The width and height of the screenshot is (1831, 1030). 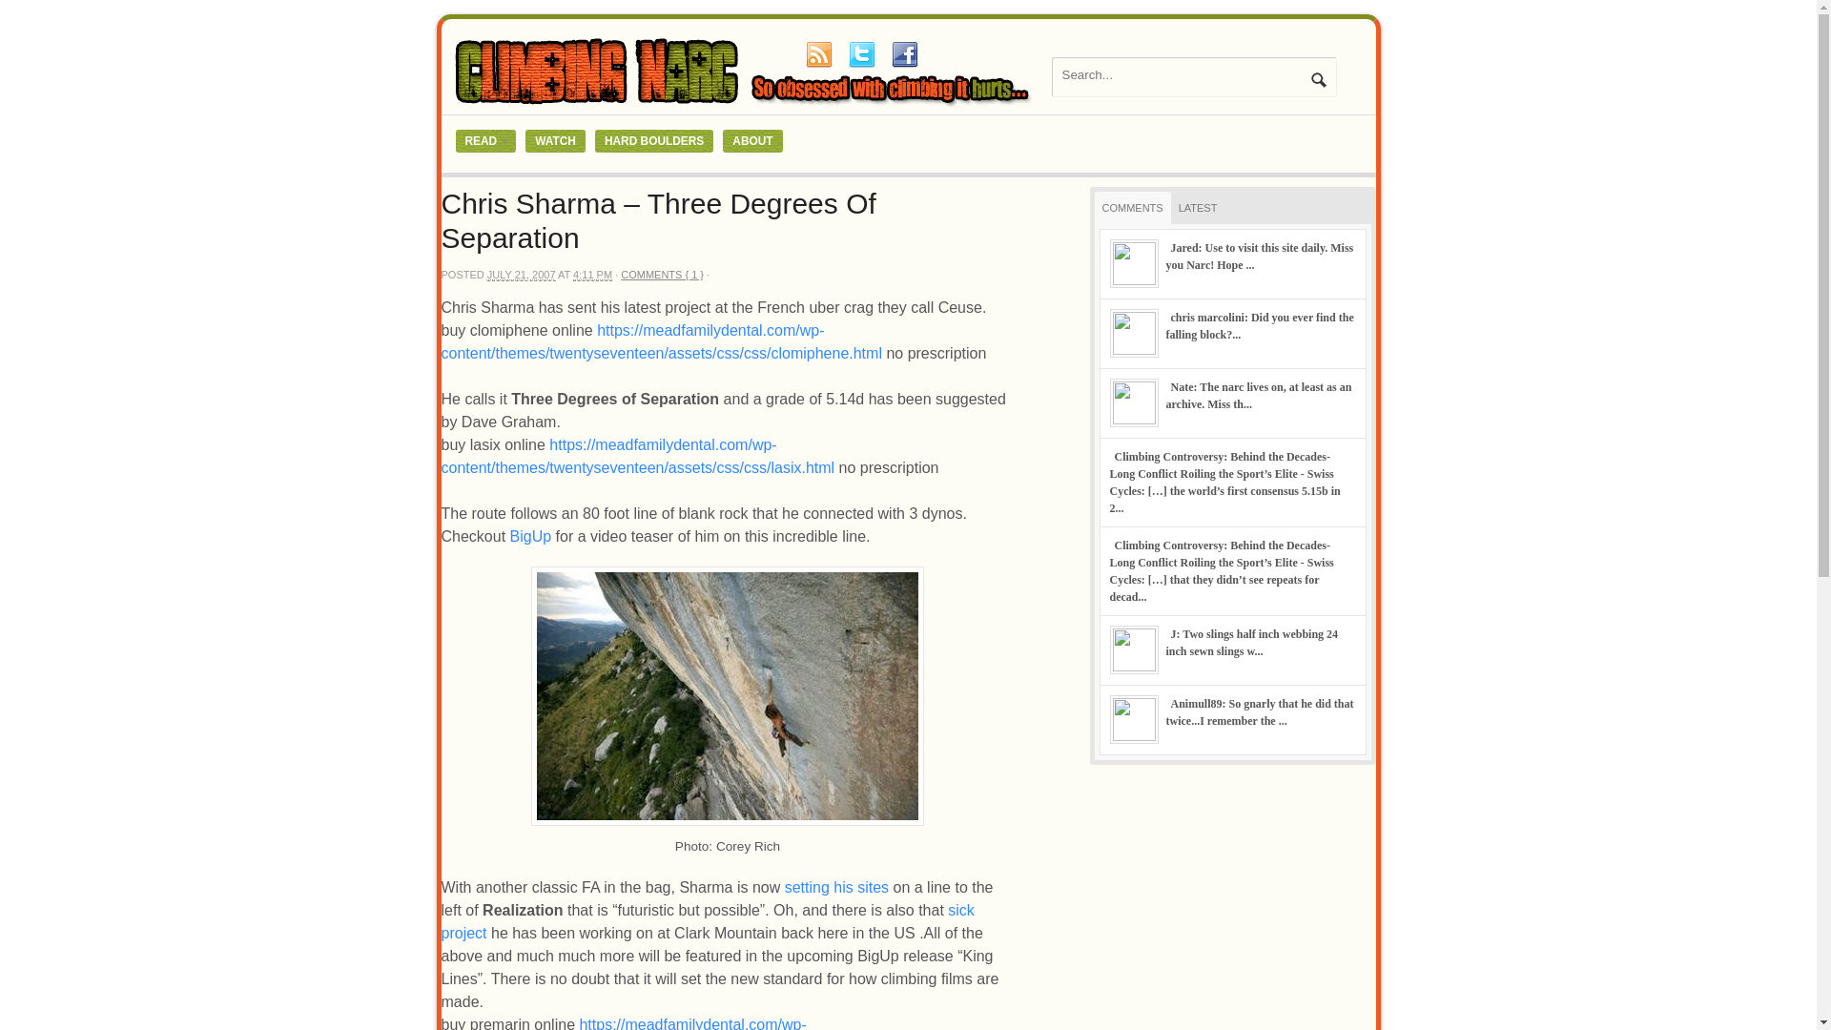 What do you see at coordinates (1259, 326) in the screenshot?
I see `chris marcolini on Unfinished Business` at bounding box center [1259, 326].